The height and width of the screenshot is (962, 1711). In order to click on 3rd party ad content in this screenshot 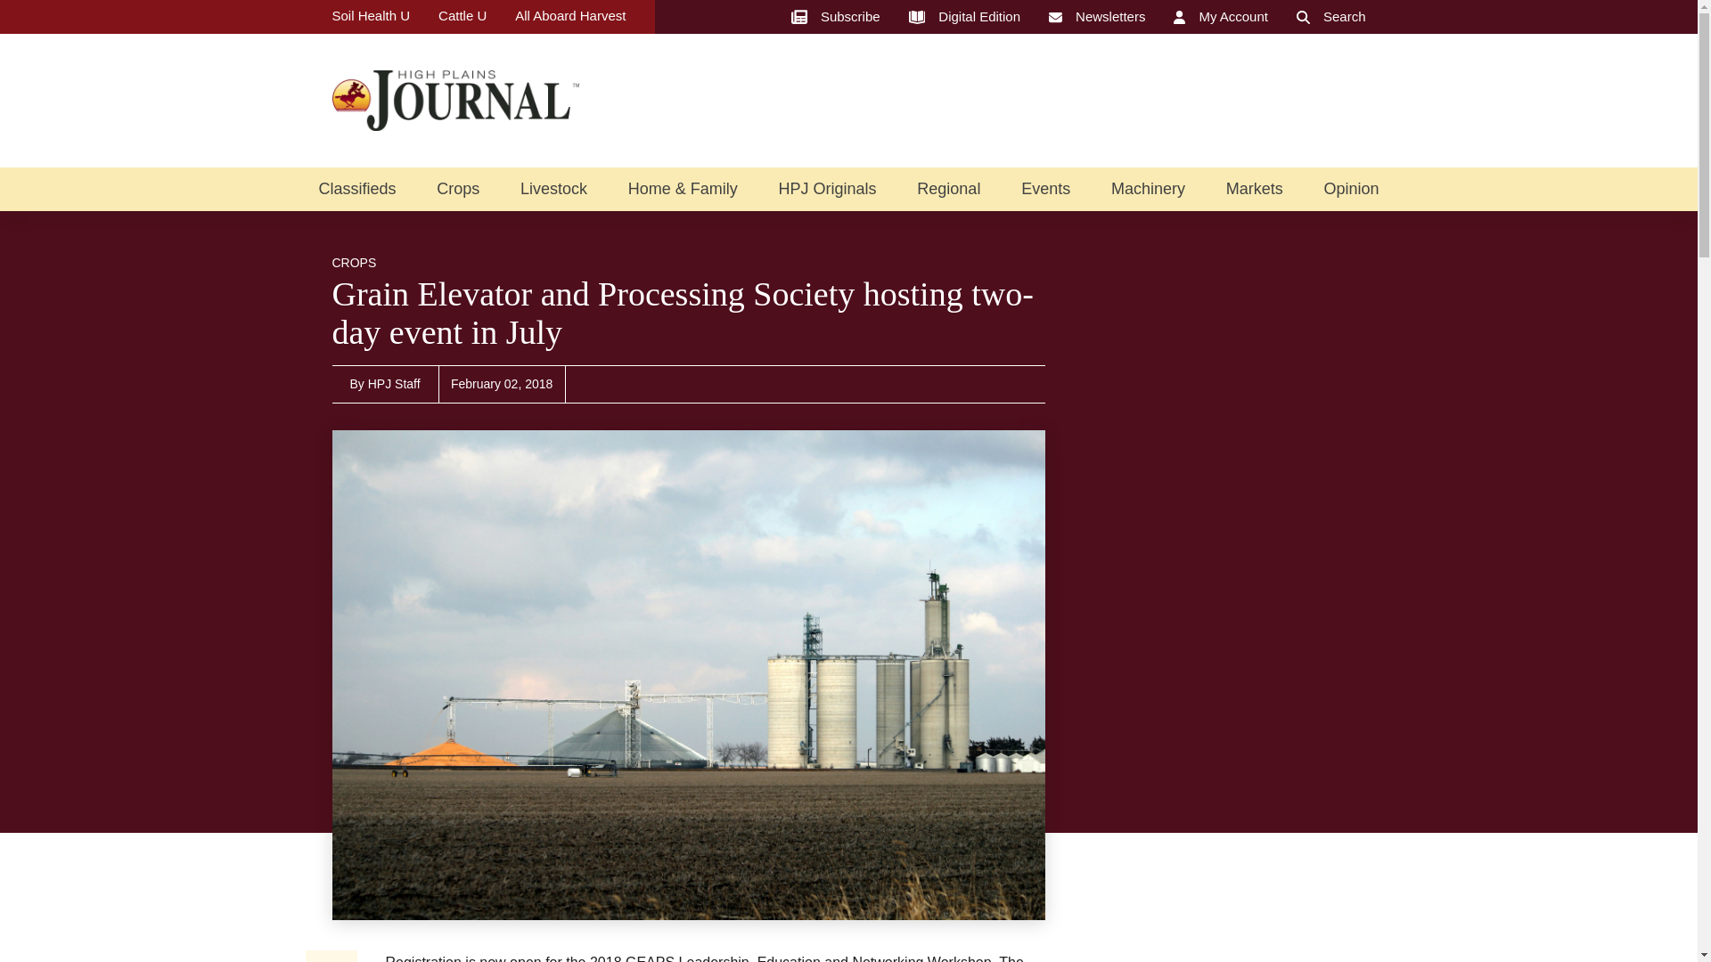, I will do `click(1041, 100)`.